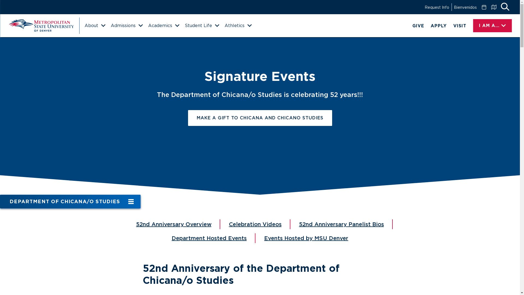  Describe the element at coordinates (342, 224) in the screenshot. I see `52nd Anniversary Panelist Bios` at that location.